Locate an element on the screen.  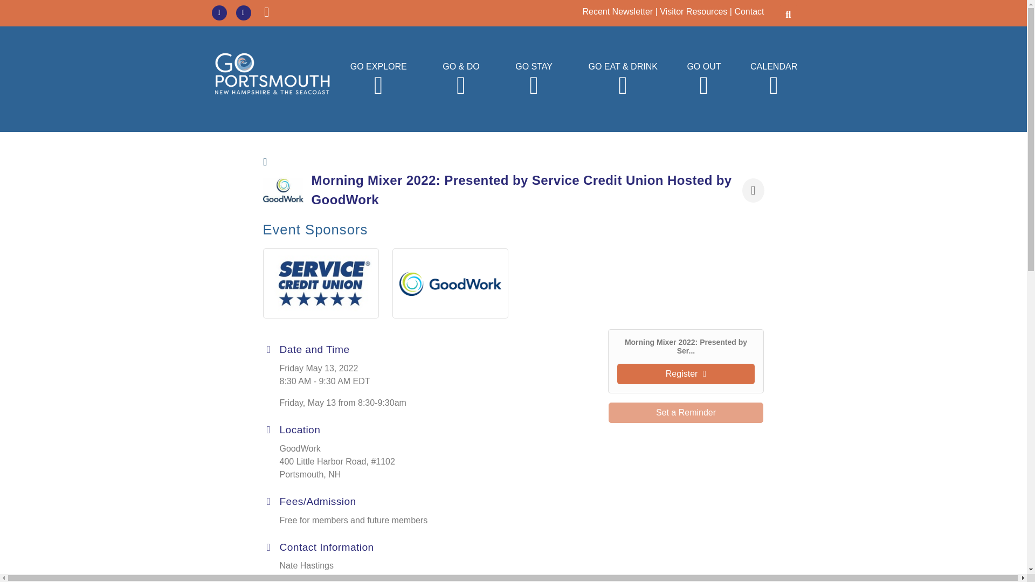
GO EXPLORE is located at coordinates (378, 79).